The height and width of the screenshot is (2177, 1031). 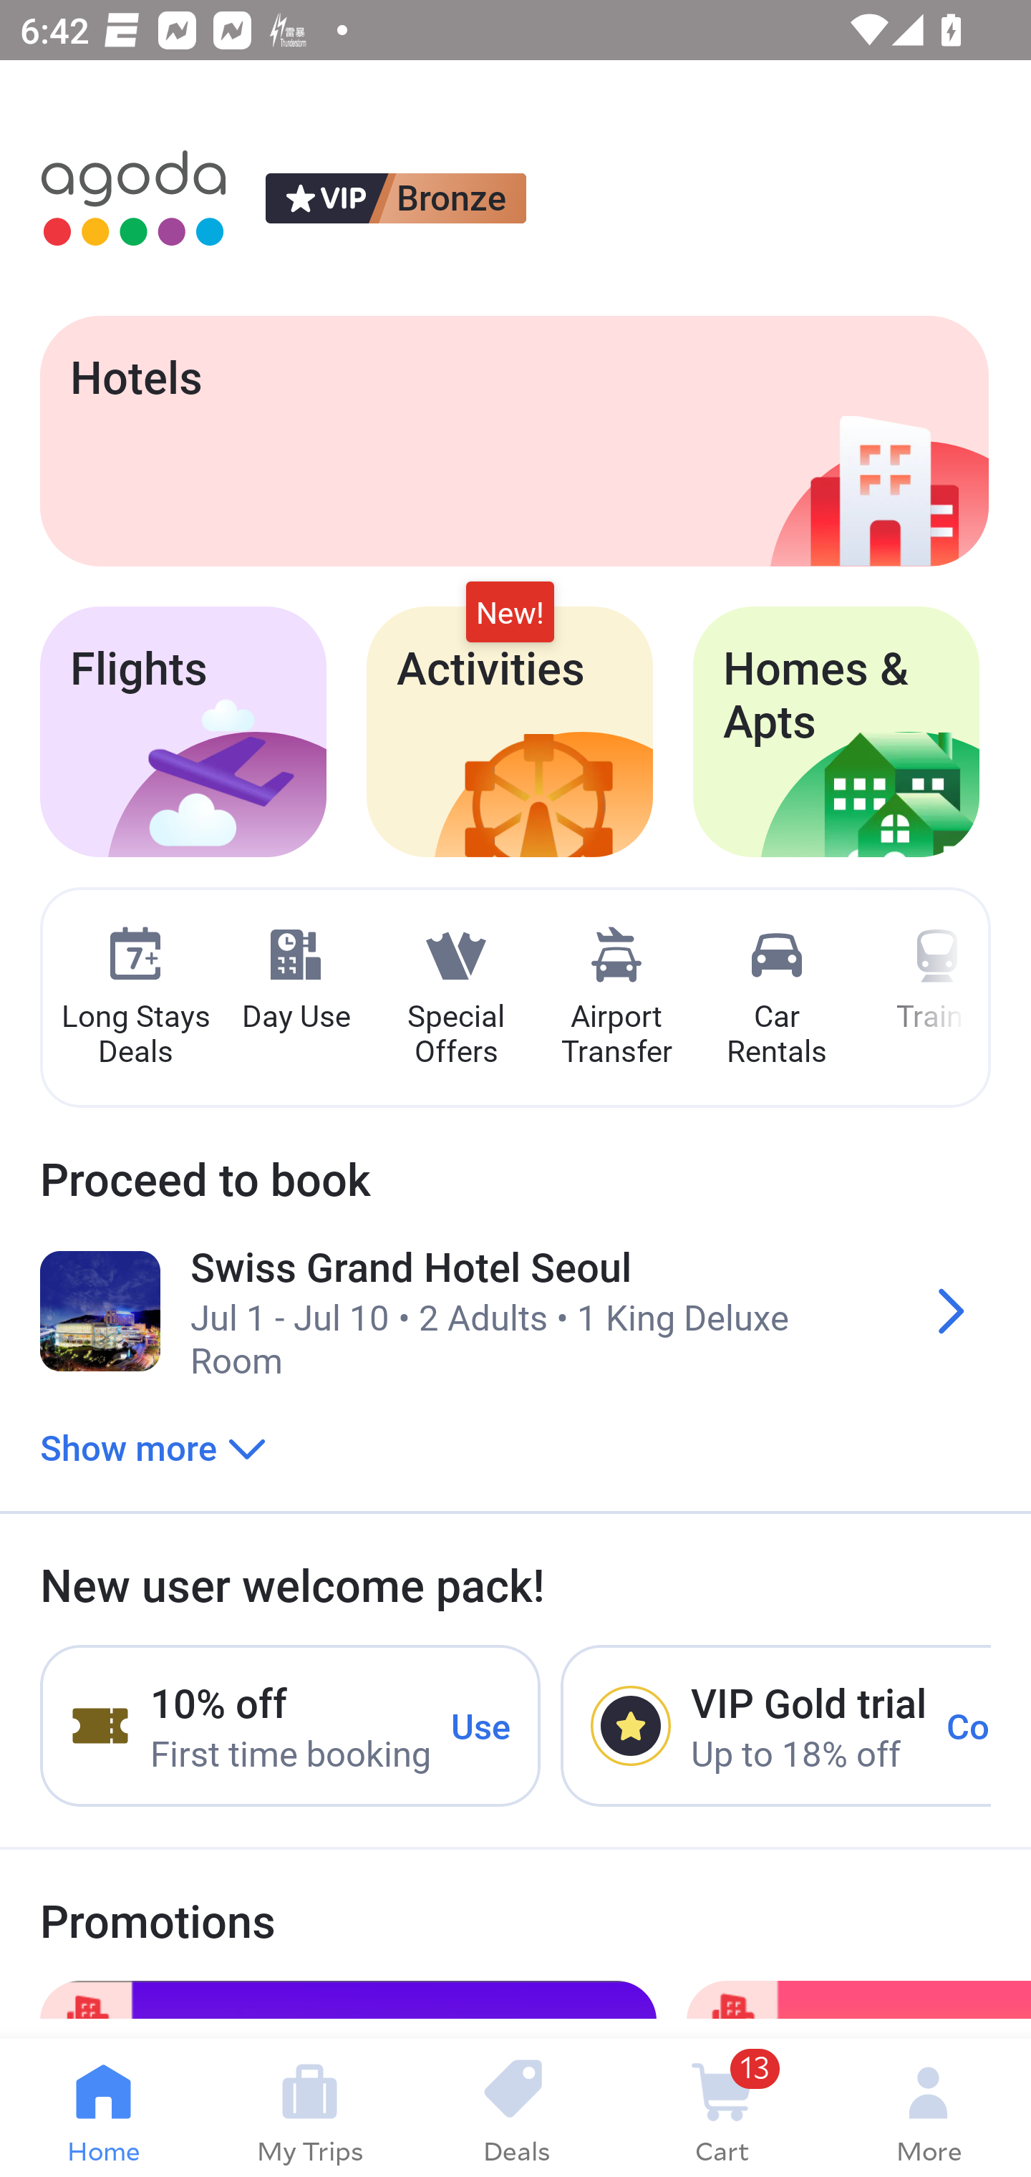 I want to click on Long Stays Deals, so click(x=135, y=998).